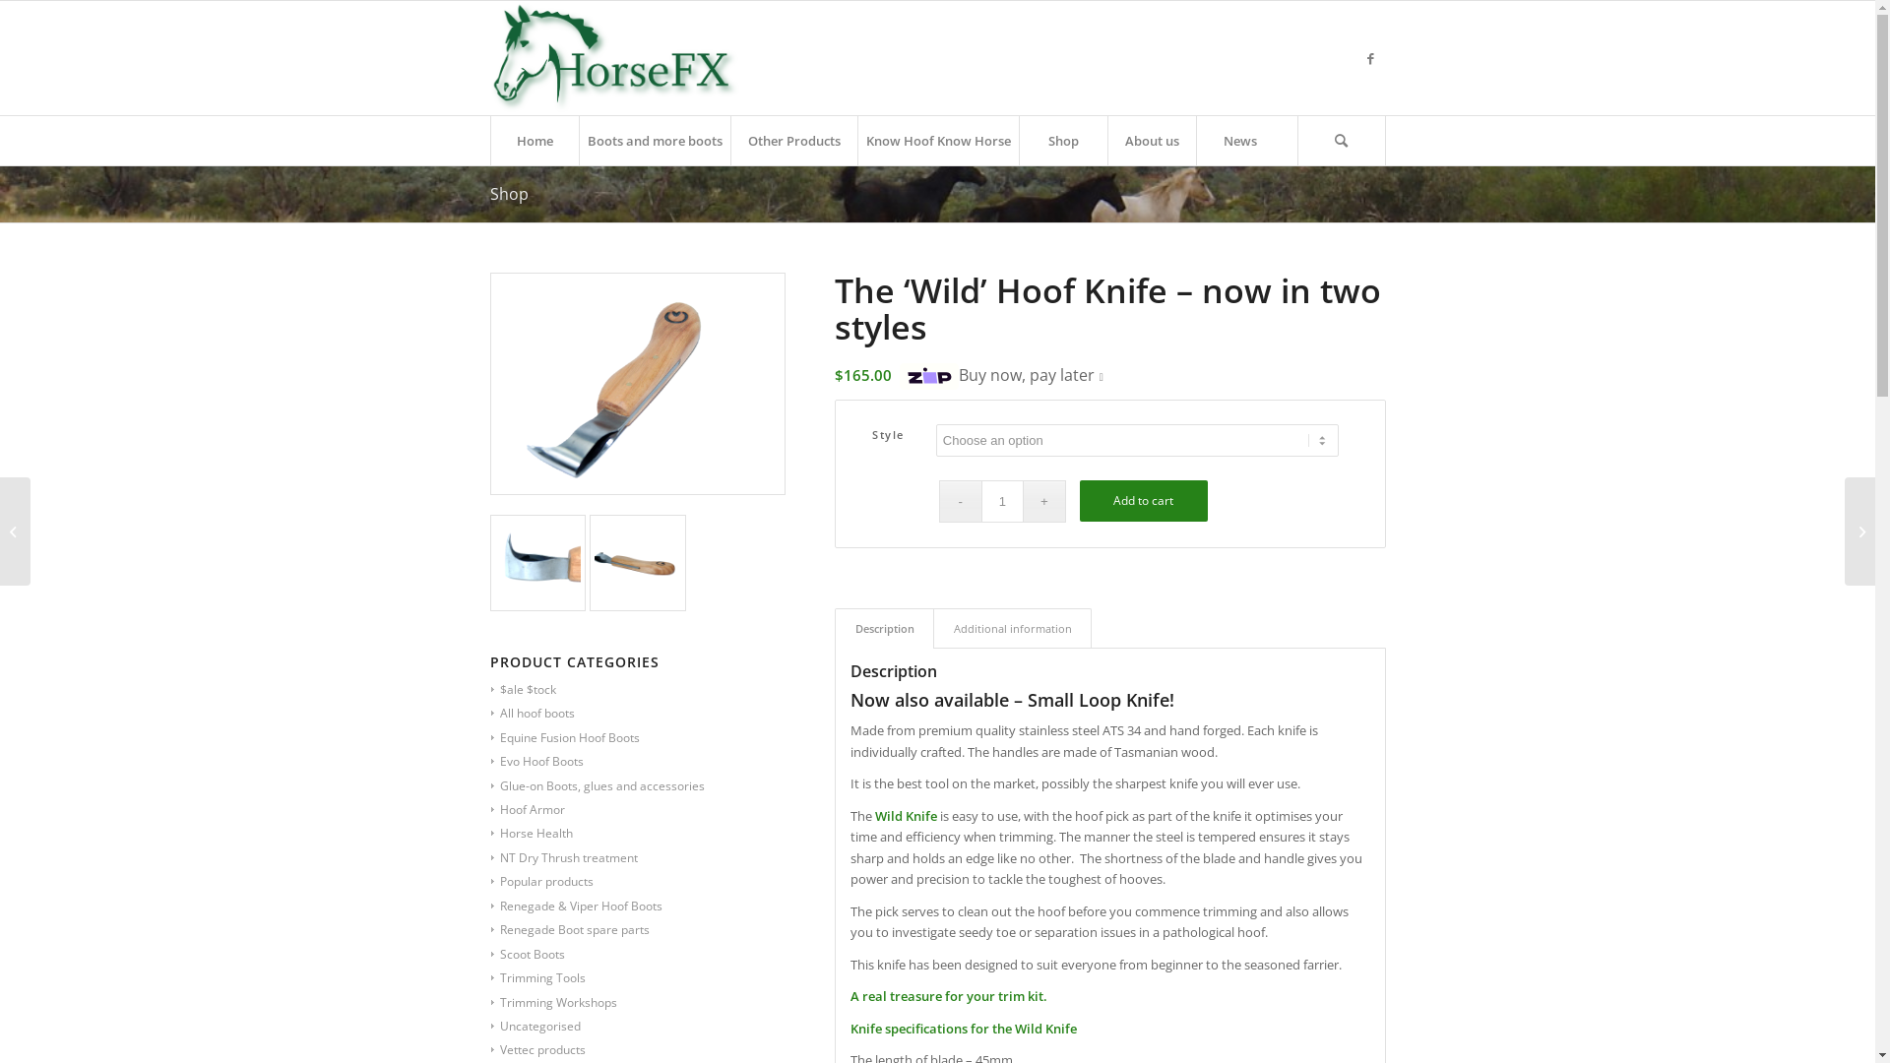 This screenshot has width=1890, height=1063. What do you see at coordinates (1151, 141) in the screenshot?
I see `About us` at bounding box center [1151, 141].